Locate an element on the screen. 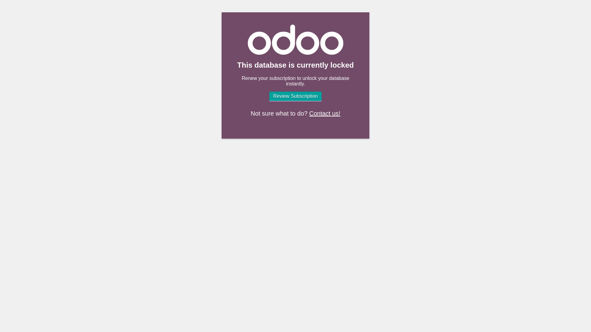 This screenshot has height=332, width=591. Contact us! is located at coordinates (324, 113).